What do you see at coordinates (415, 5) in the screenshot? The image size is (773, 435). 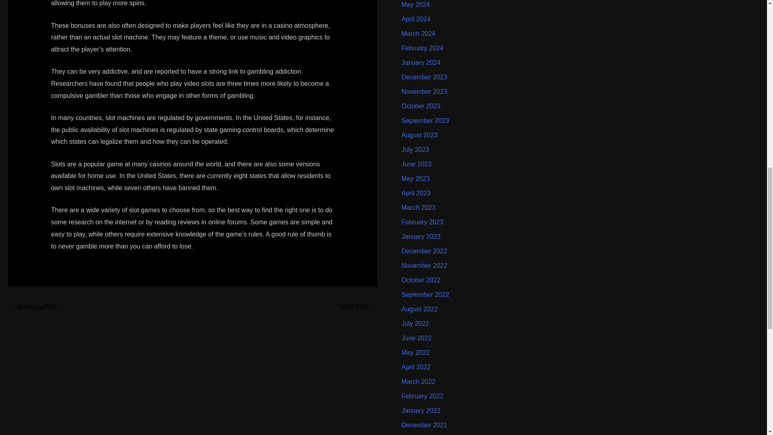 I see `May 2024` at bounding box center [415, 5].